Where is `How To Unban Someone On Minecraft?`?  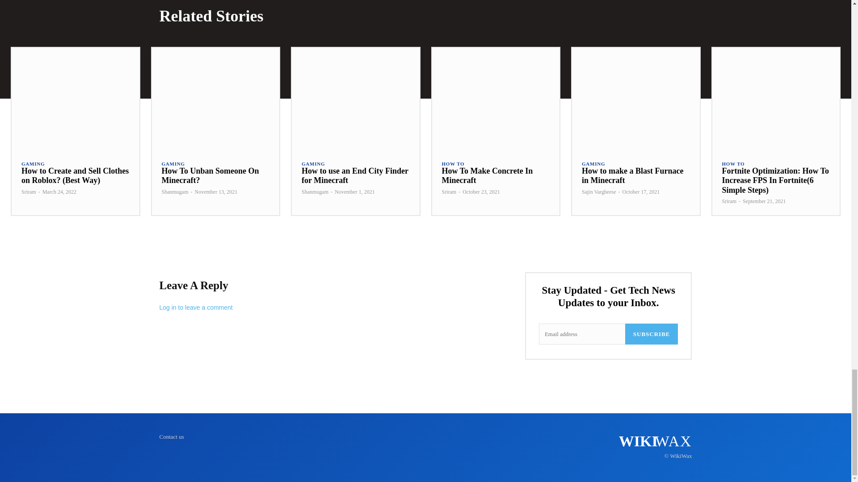
How To Unban Someone On Minecraft? is located at coordinates (215, 98).